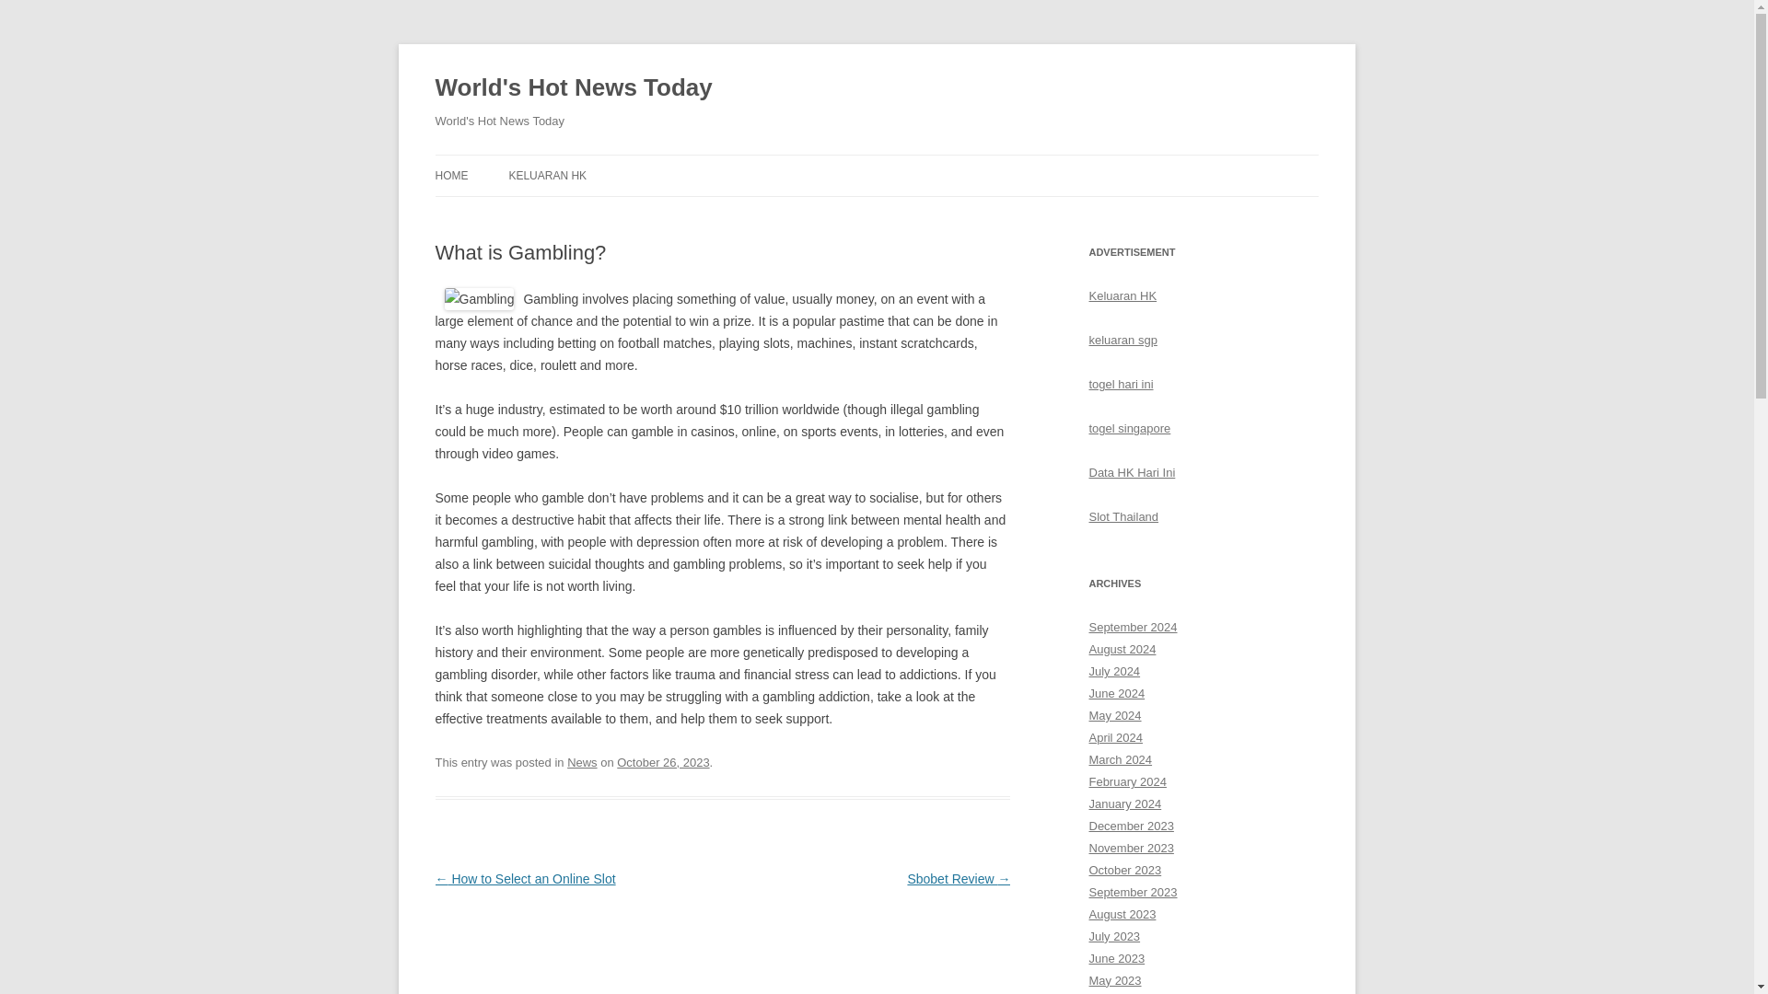 The image size is (1768, 994). What do you see at coordinates (582, 762) in the screenshot?
I see `News` at bounding box center [582, 762].